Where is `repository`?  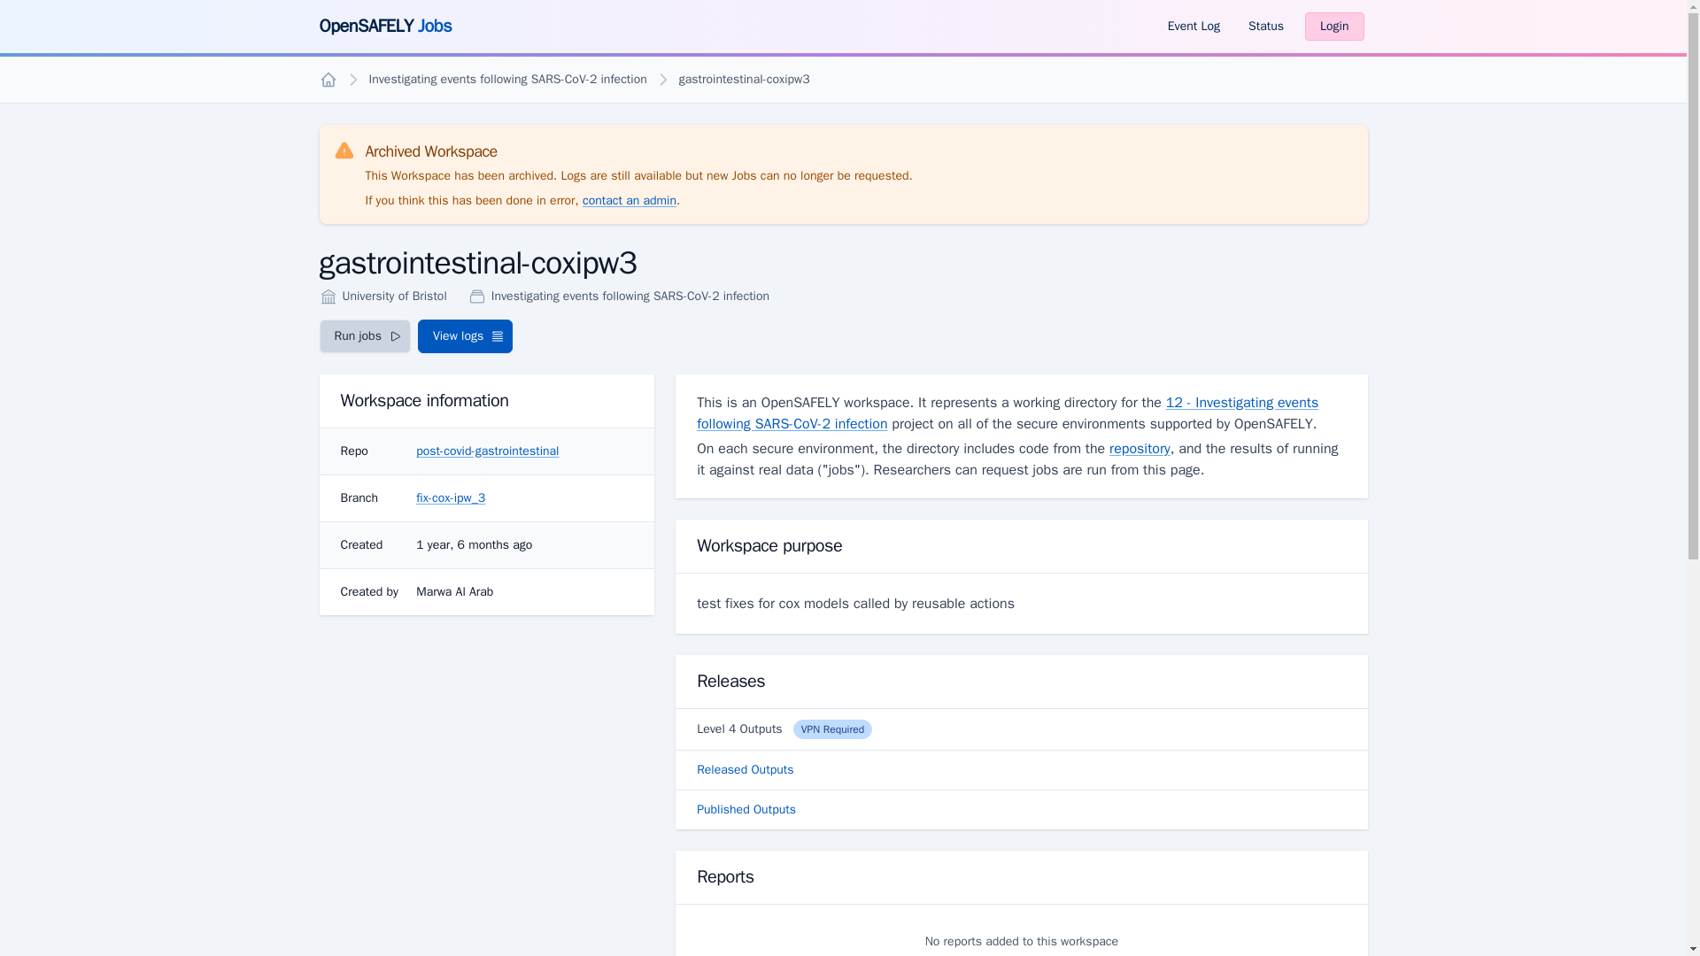
repository is located at coordinates (1140, 448).